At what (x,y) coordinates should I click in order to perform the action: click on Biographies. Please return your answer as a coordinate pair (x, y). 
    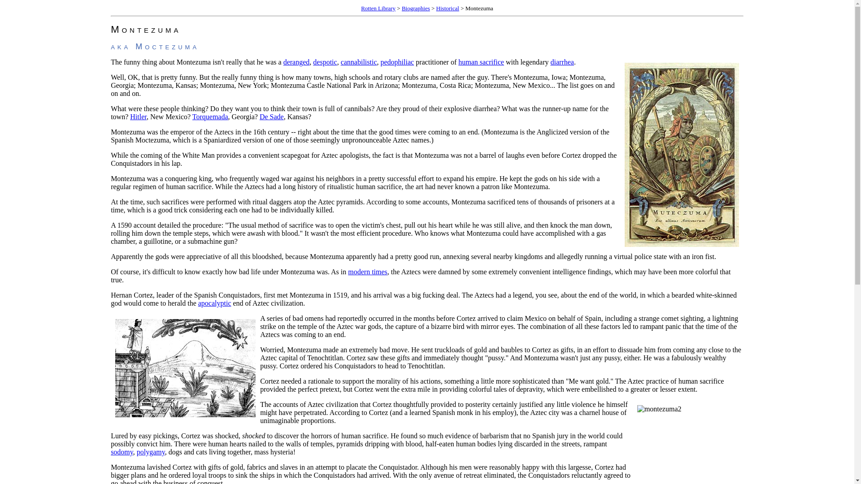
    Looking at the image, I should click on (416, 8).